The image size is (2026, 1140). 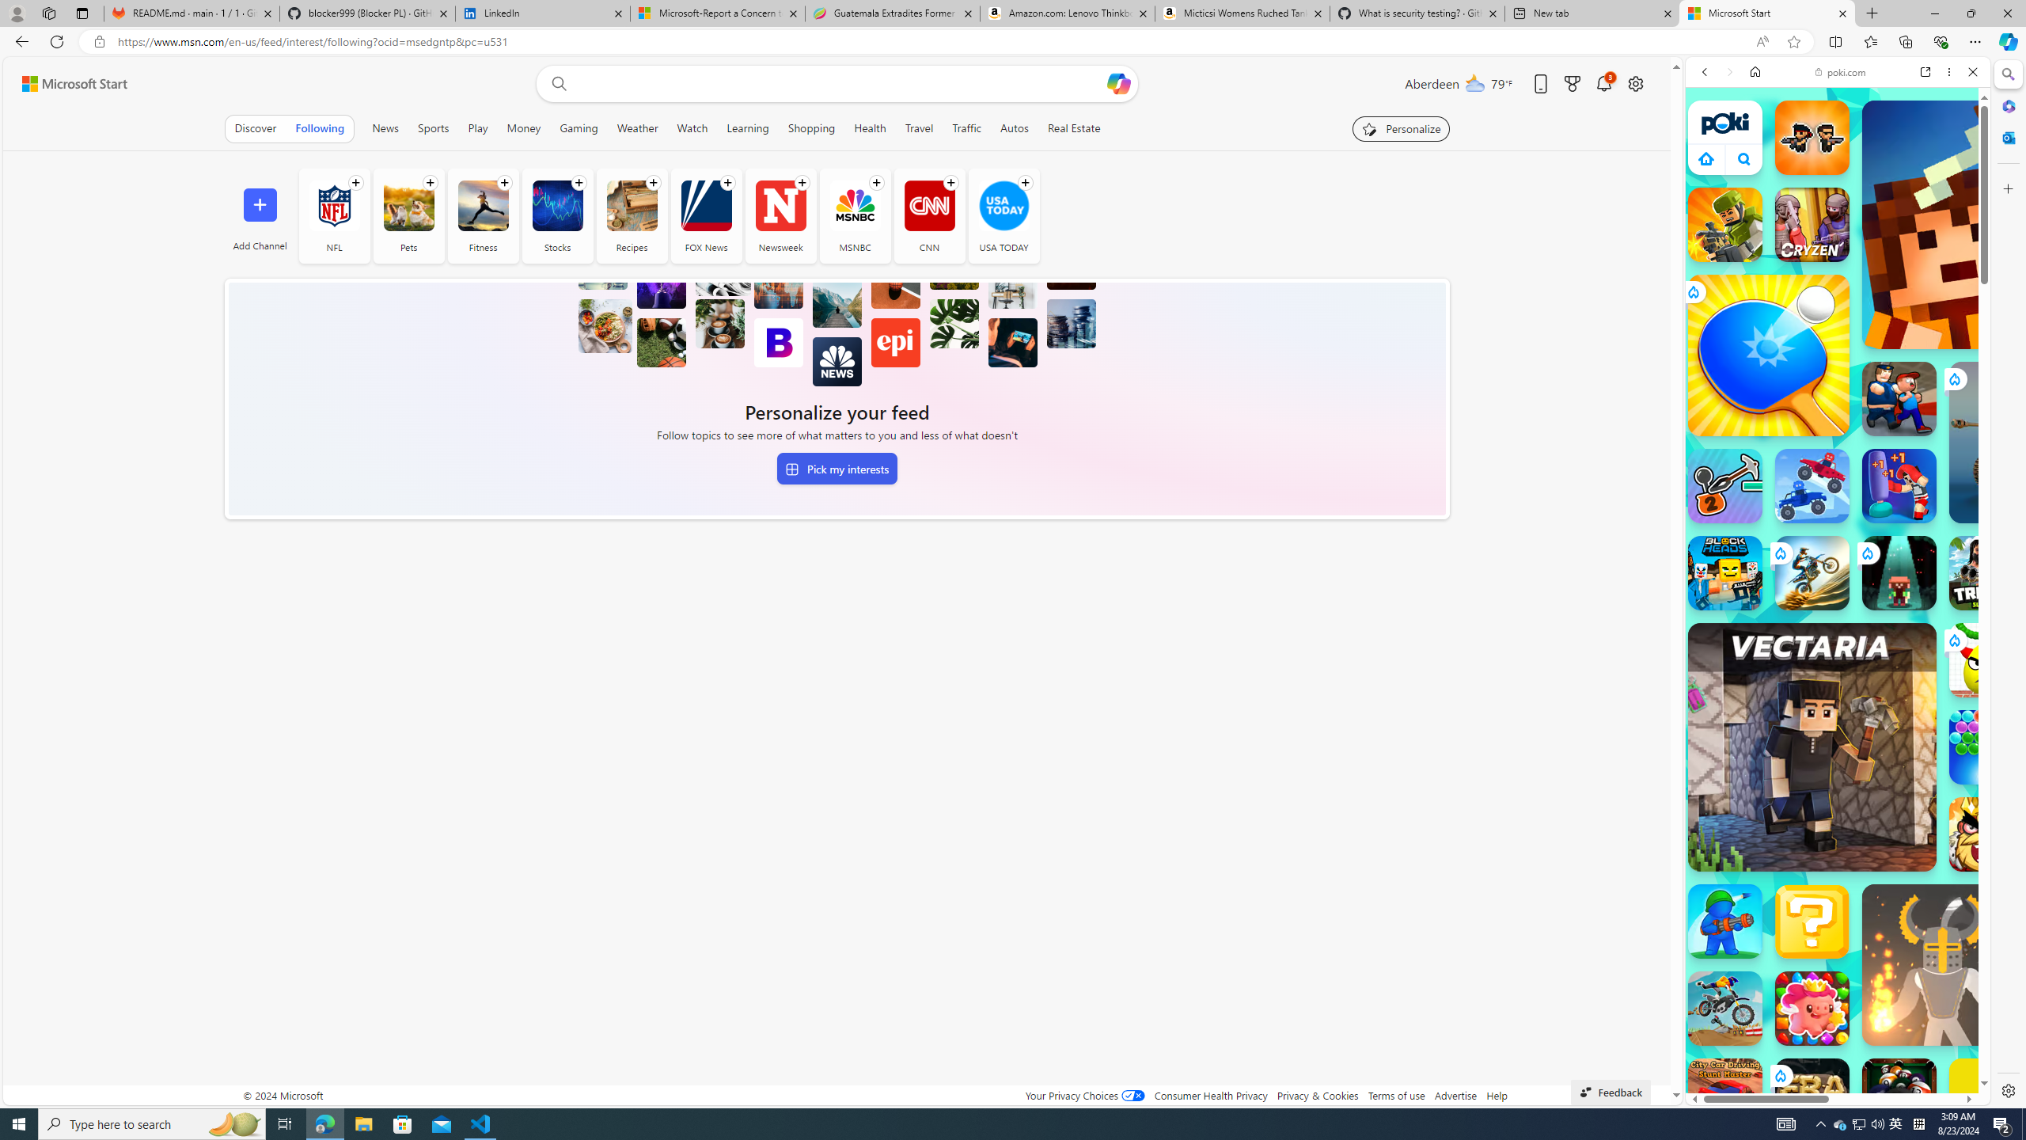 I want to click on Tribals.io Tribals.io, so click(x=1986, y=572).